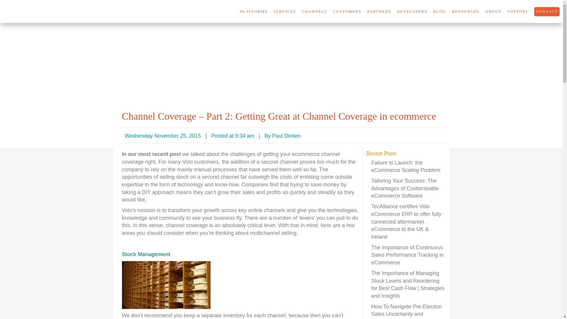  Describe the element at coordinates (285, 12) in the screenshot. I see `SERVICES` at that location.